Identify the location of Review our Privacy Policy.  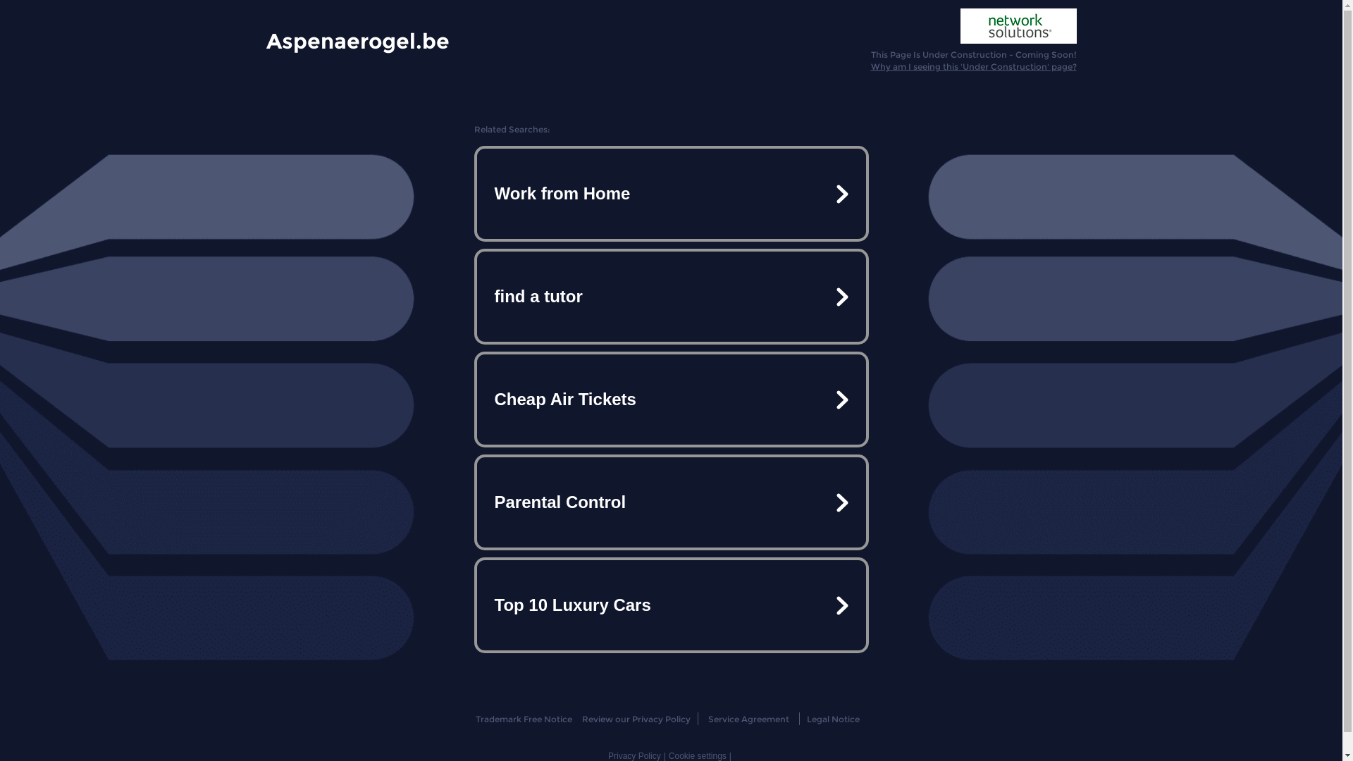
(636, 719).